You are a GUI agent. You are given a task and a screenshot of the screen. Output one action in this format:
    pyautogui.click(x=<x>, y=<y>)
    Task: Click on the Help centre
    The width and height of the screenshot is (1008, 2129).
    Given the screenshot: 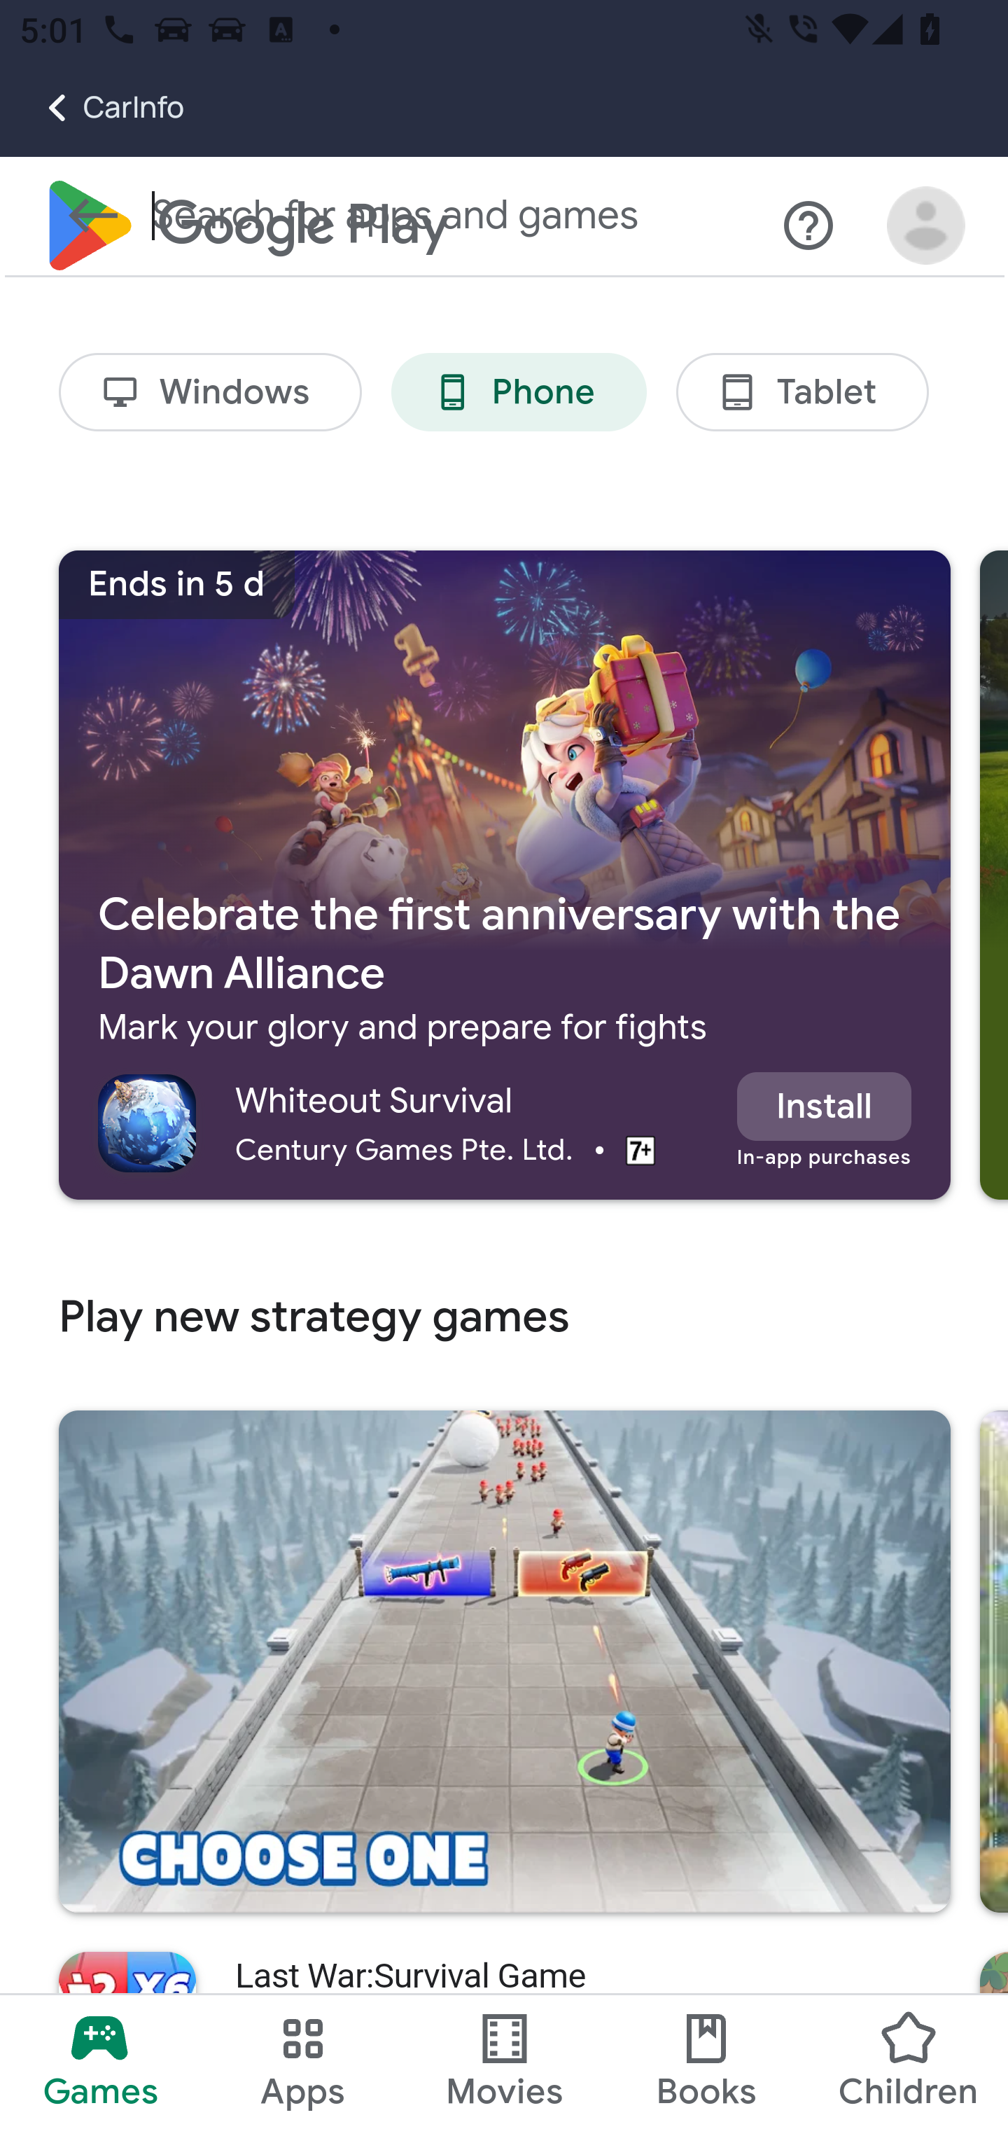 What is the action you would take?
    pyautogui.click(x=809, y=227)
    